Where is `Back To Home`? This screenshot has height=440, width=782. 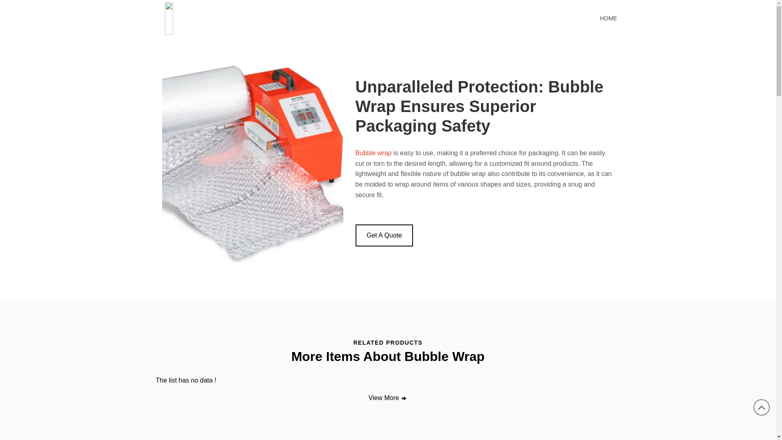 Back To Home is located at coordinates (219, 17).